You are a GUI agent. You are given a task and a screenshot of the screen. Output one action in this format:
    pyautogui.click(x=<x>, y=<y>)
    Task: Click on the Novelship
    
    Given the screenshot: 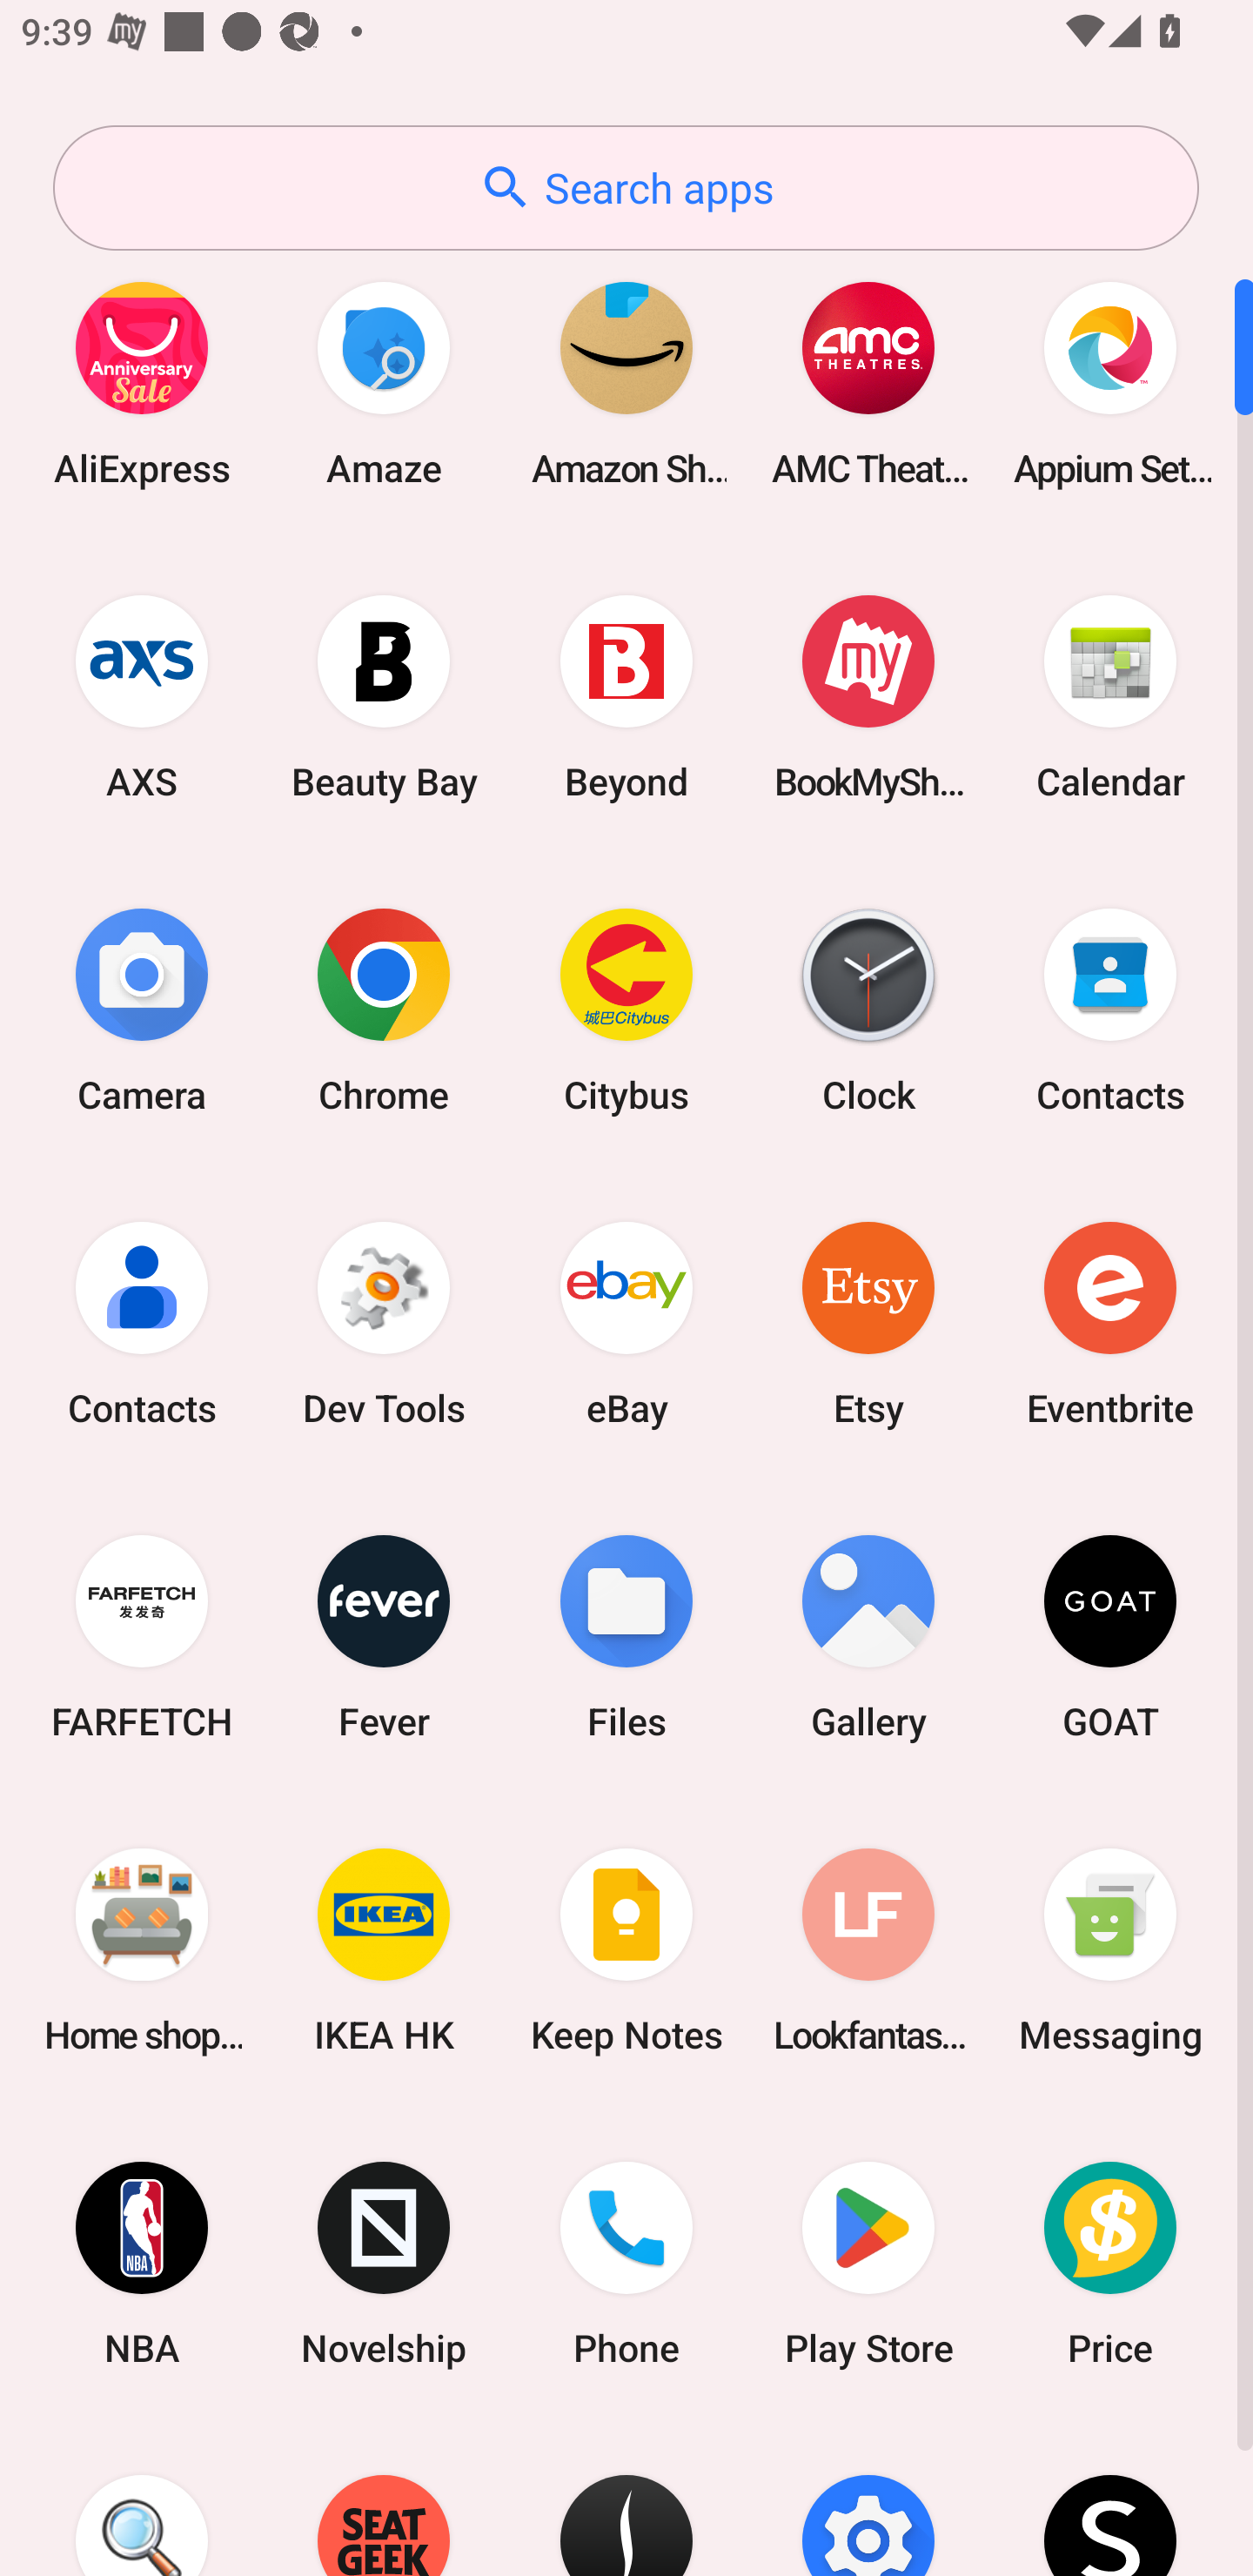 What is the action you would take?
    pyautogui.click(x=384, y=2264)
    